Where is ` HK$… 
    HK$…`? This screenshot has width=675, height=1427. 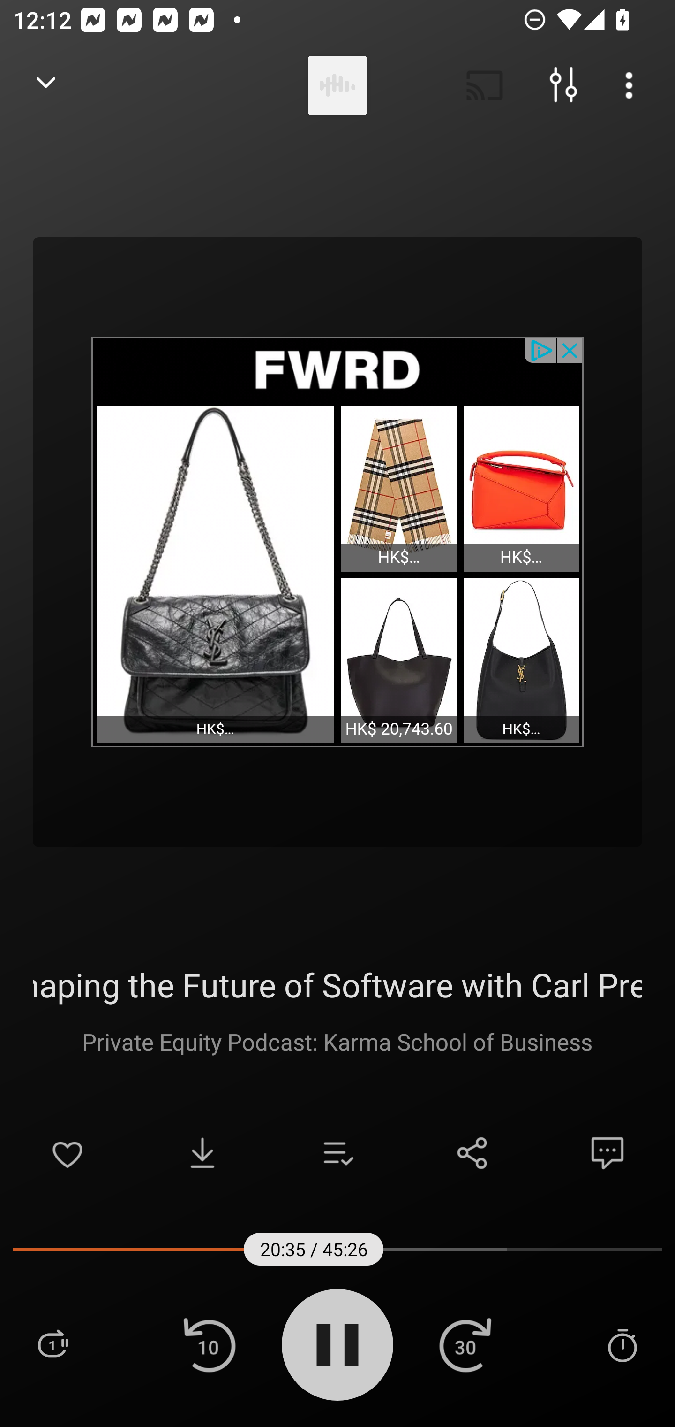  HK$… 
    HK$… is located at coordinates (399, 488).